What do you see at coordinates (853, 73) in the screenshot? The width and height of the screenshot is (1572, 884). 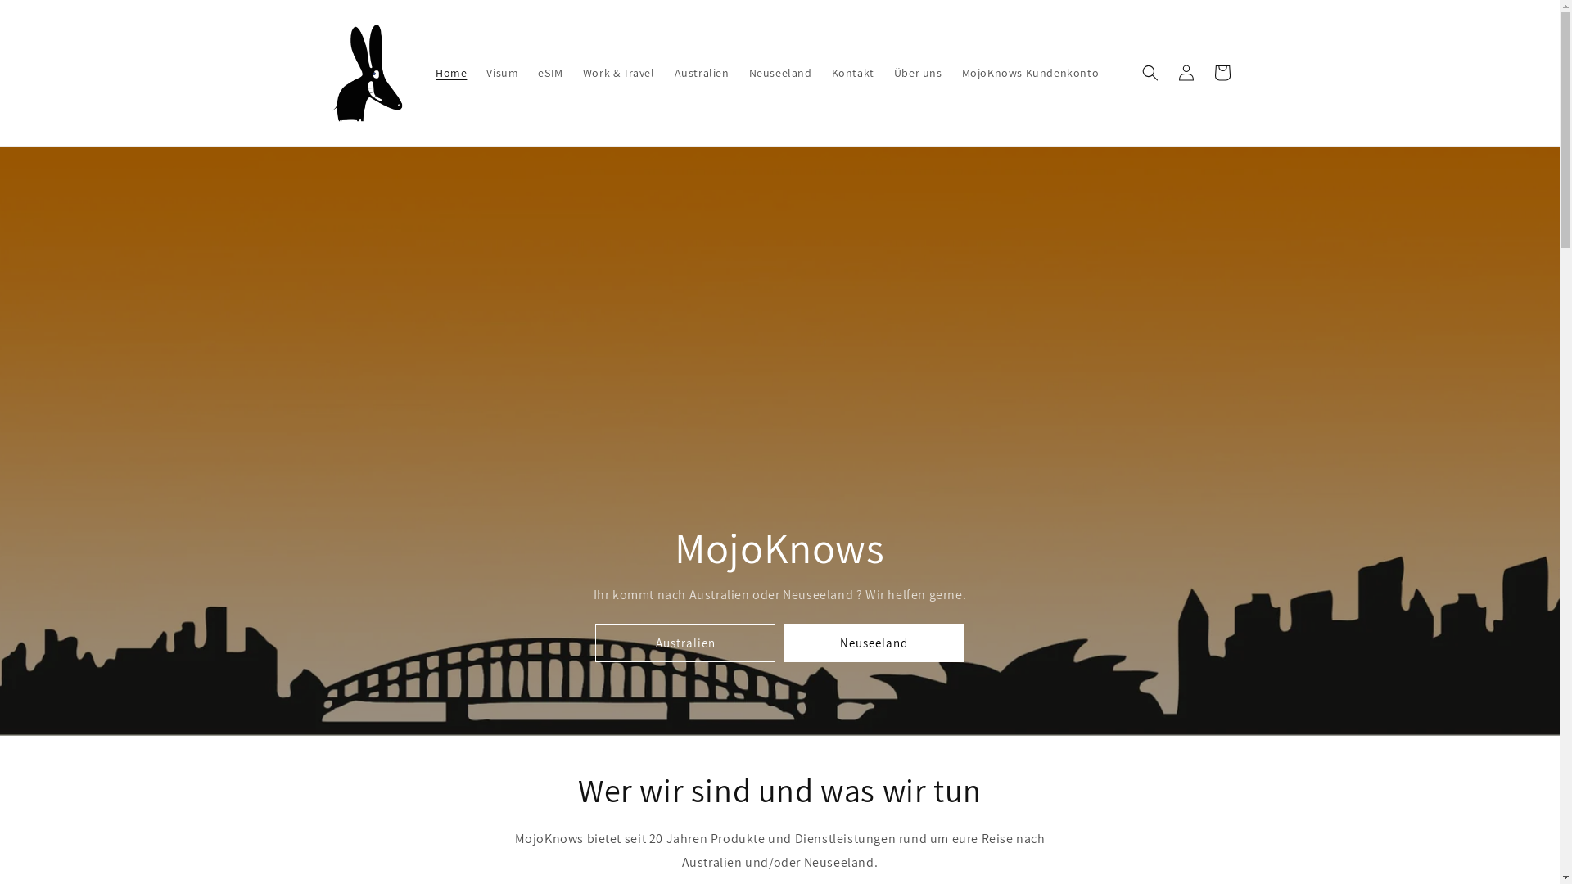 I see `Kontakt` at bounding box center [853, 73].